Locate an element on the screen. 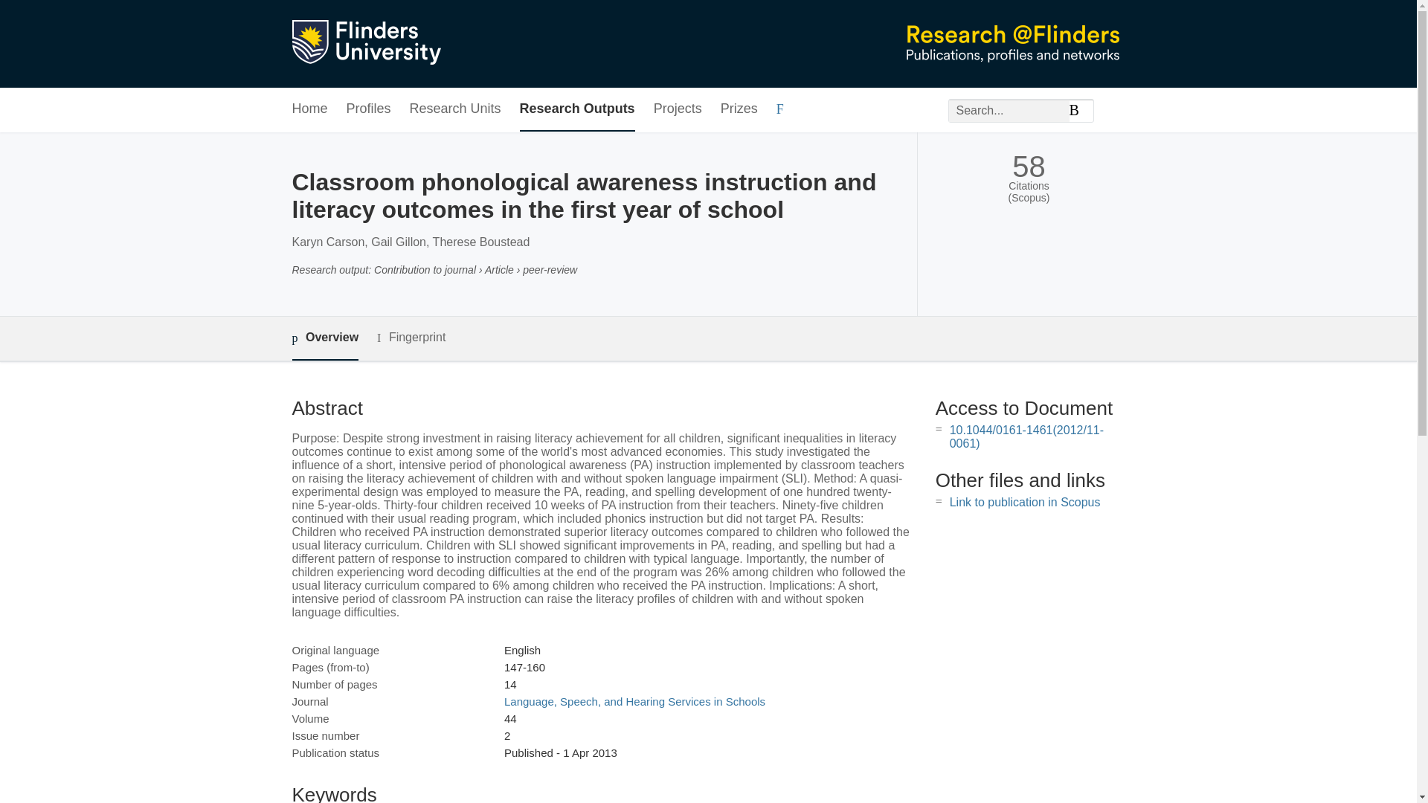 The width and height of the screenshot is (1428, 803). Overview is located at coordinates (324, 338).